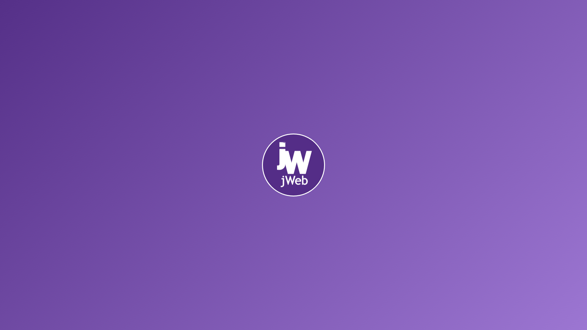 This screenshot has width=587, height=330. What do you see at coordinates (95, 200) in the screenshot?
I see `Blog` at bounding box center [95, 200].